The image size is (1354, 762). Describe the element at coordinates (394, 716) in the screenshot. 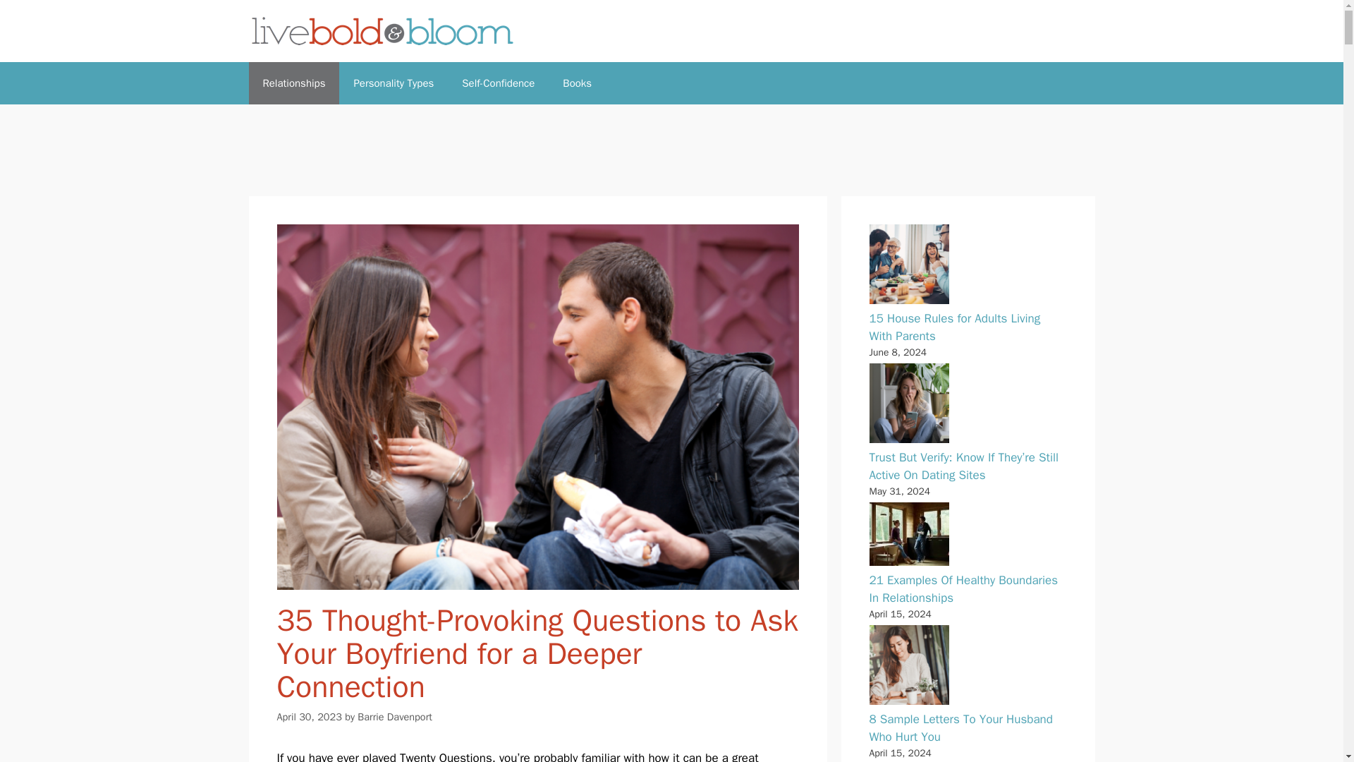

I see `View all posts by Barrie Davenport` at that location.